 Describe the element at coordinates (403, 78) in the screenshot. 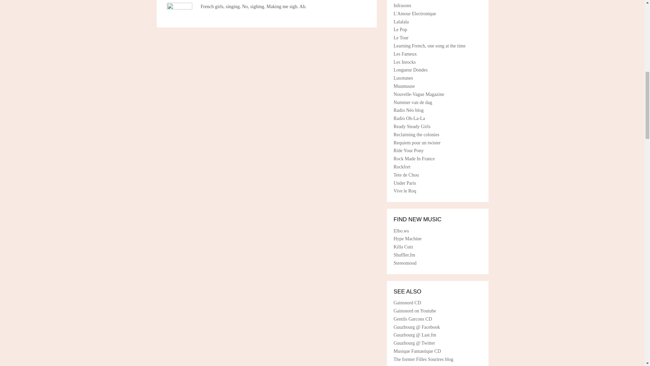

I see `Music in Portugueuse, great blog` at that location.